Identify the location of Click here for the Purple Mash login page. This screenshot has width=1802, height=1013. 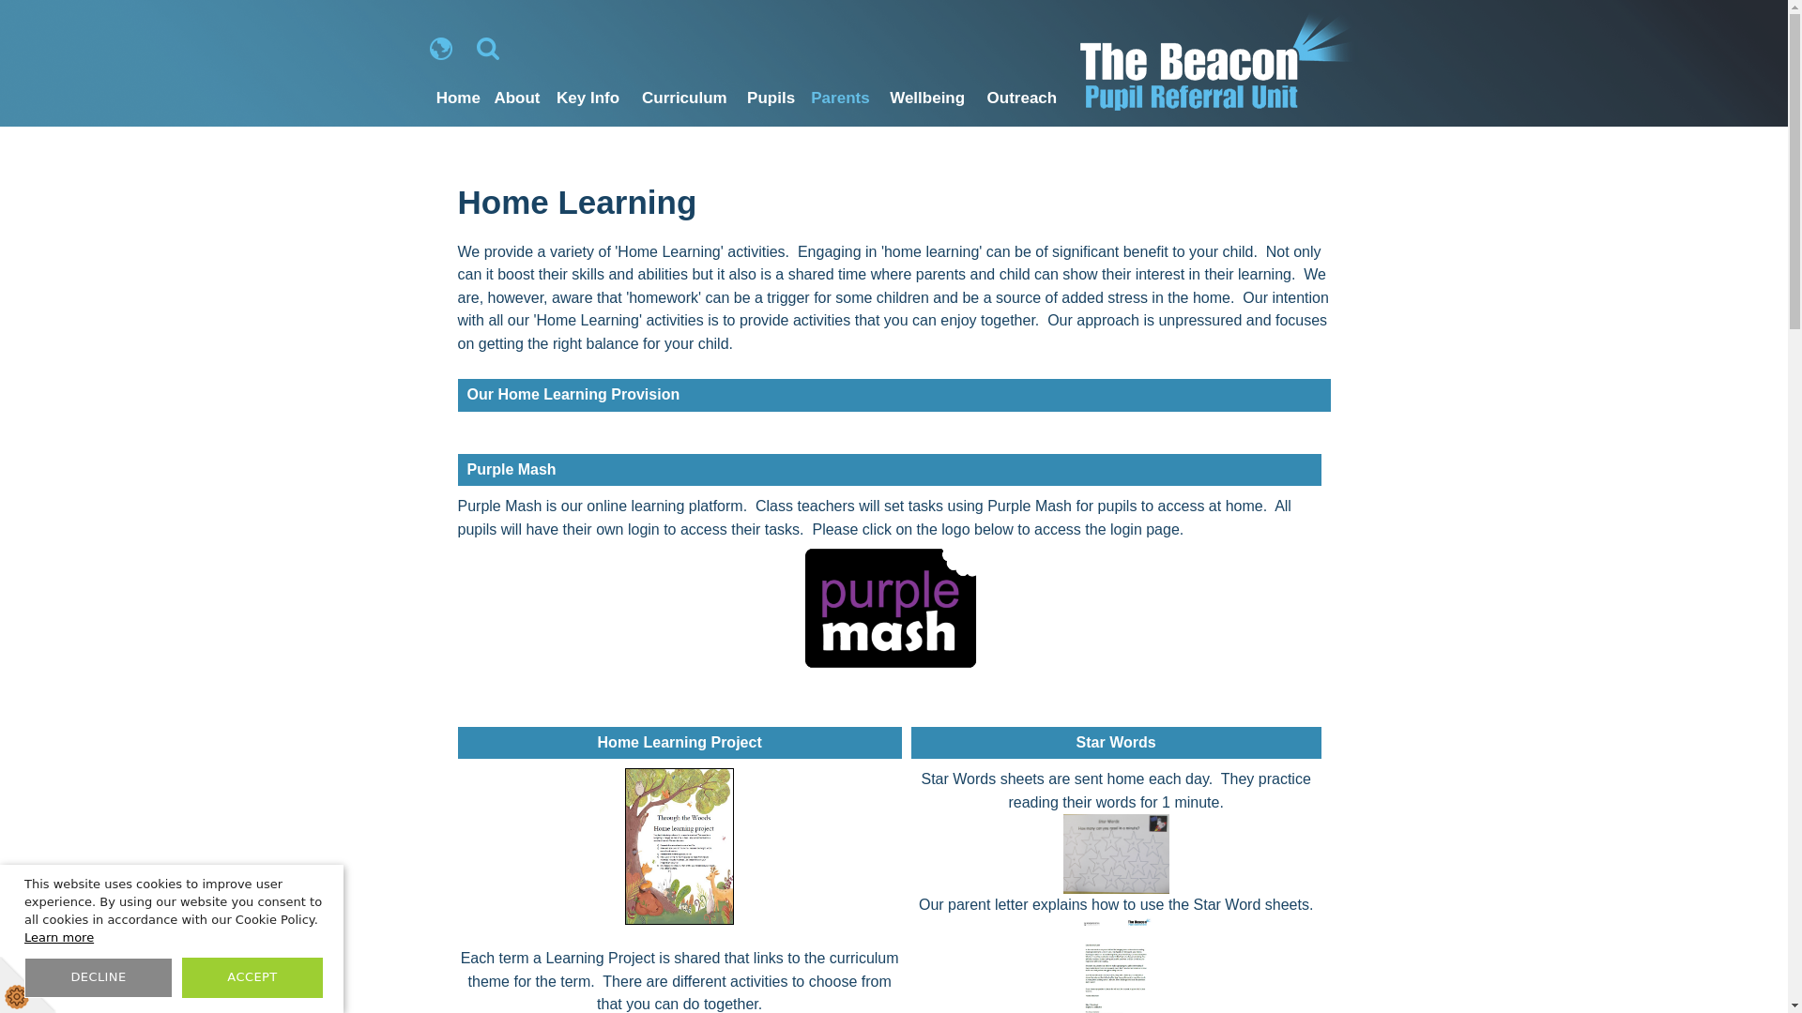
(889, 608).